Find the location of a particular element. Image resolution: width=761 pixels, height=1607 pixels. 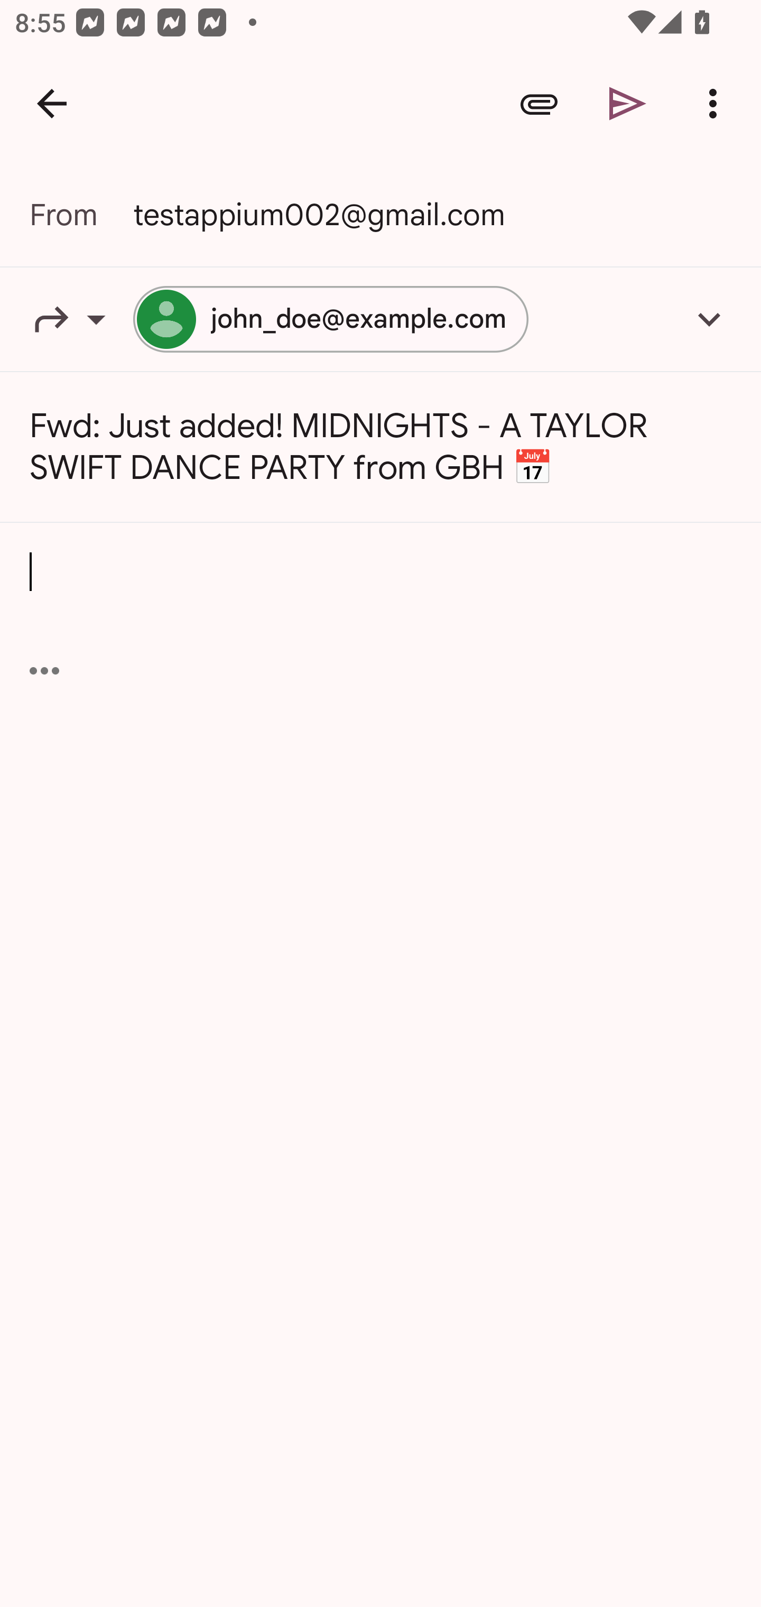

Navigate up is located at coordinates (52, 104).